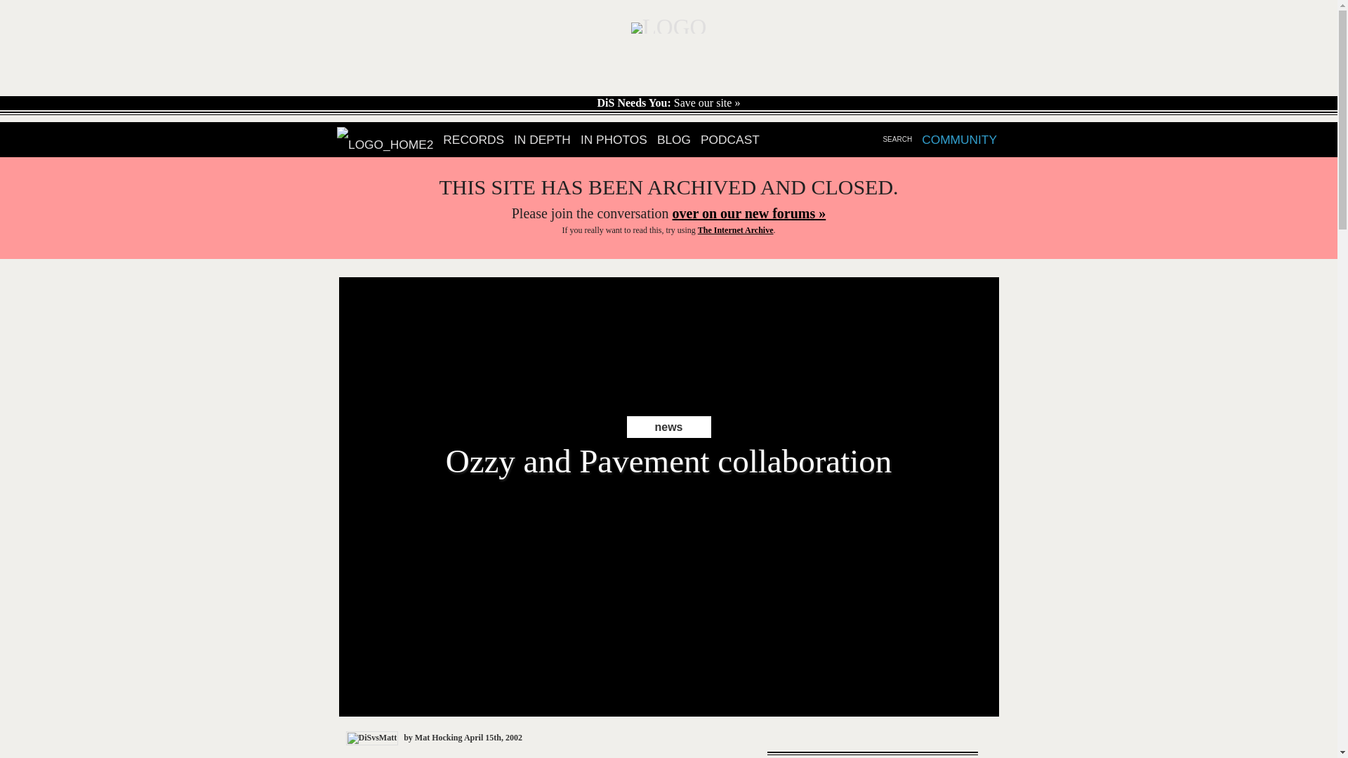  I want to click on RECORDS, so click(473, 140).